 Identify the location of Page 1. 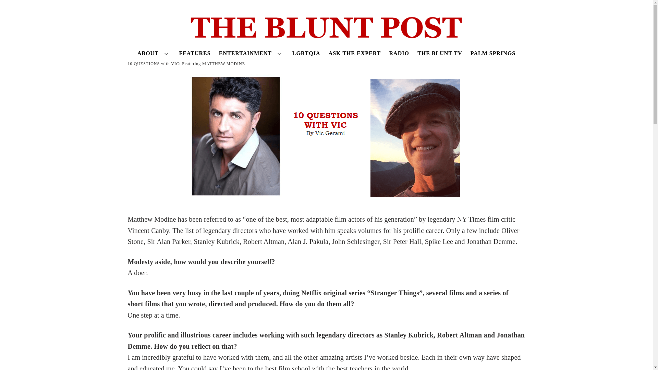
(326, 267).